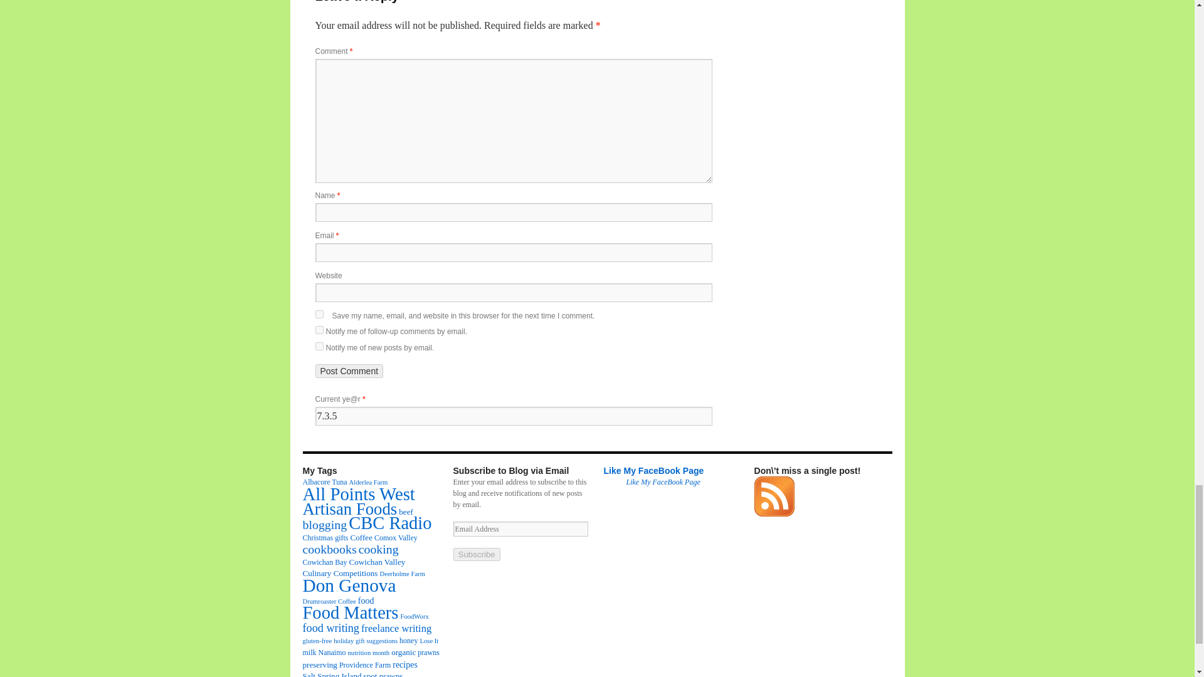 This screenshot has width=1204, height=677. I want to click on Subscribe to posts, so click(773, 514).